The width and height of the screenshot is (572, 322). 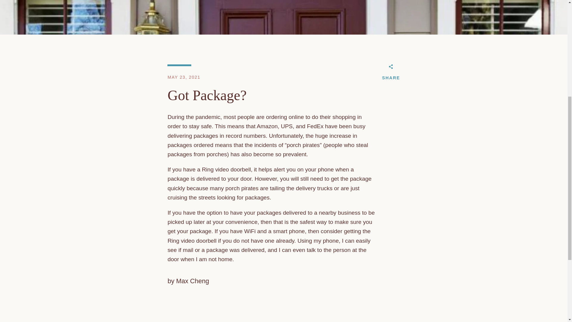 I want to click on Discover, so click(x=388, y=115).